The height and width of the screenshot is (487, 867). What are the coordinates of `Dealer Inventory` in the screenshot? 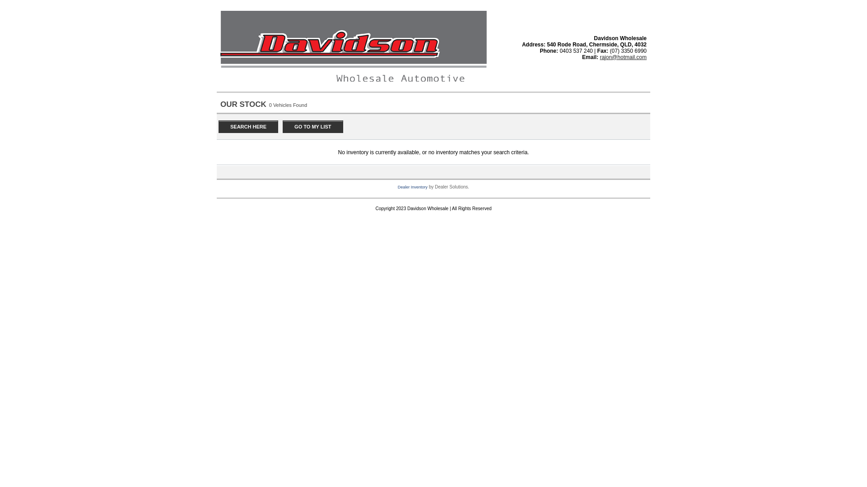 It's located at (413, 187).